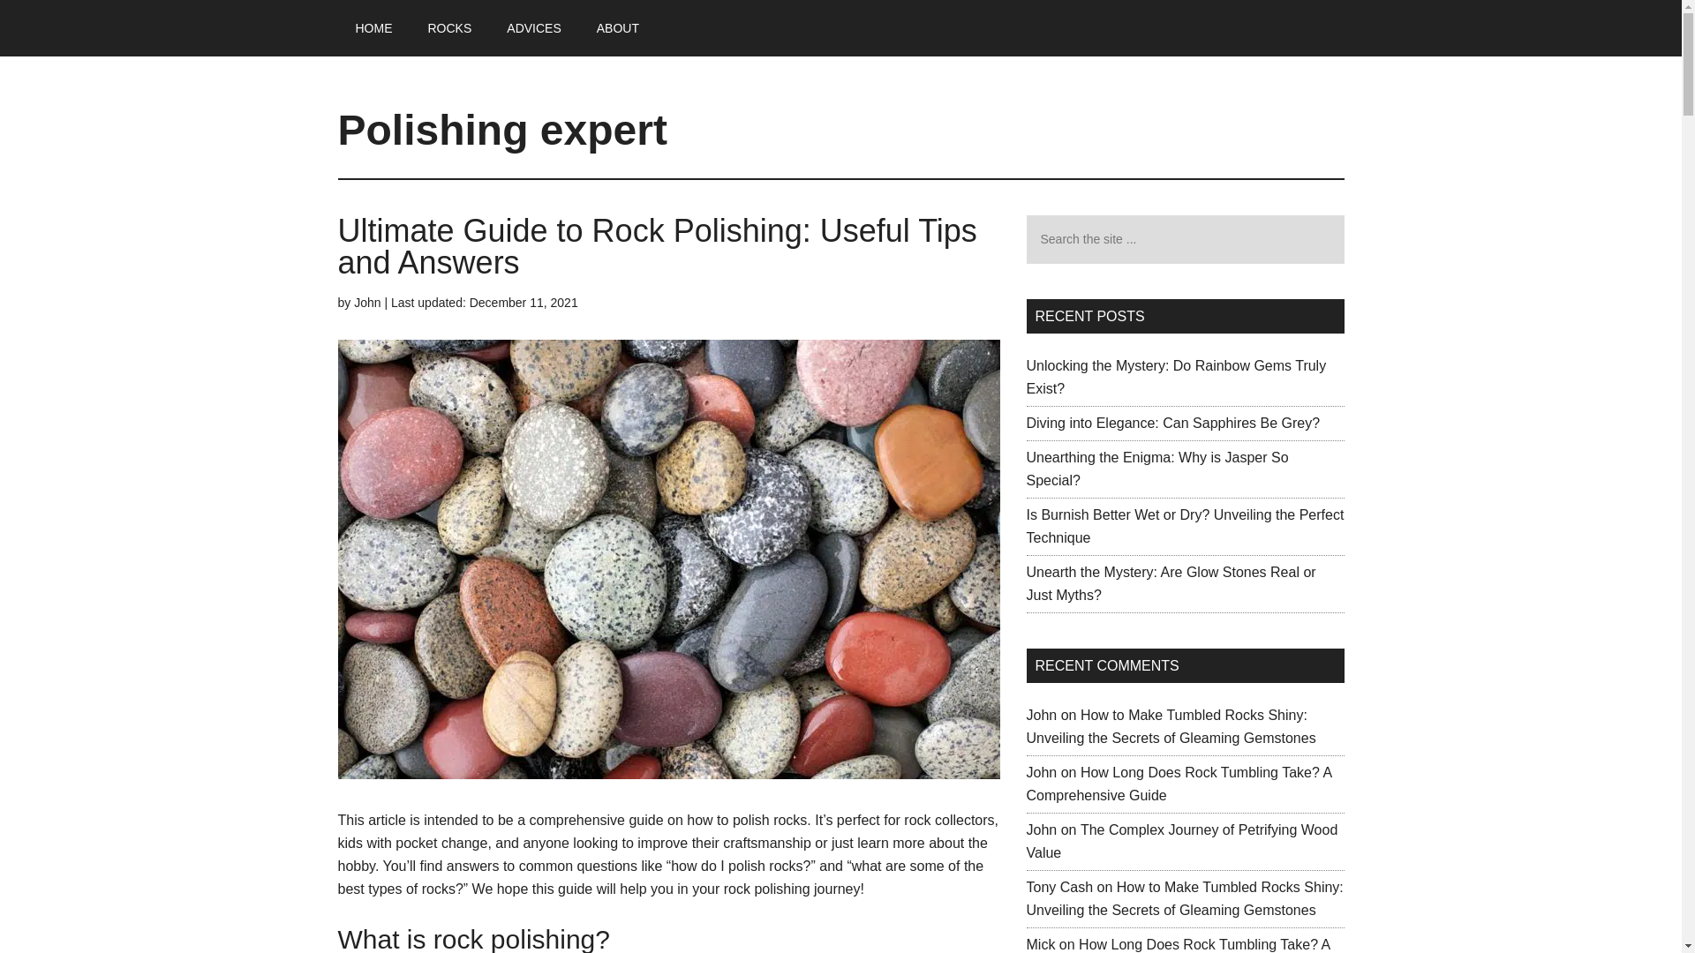 The height and width of the screenshot is (953, 1695). What do you see at coordinates (373, 28) in the screenshot?
I see `HOME` at bounding box center [373, 28].